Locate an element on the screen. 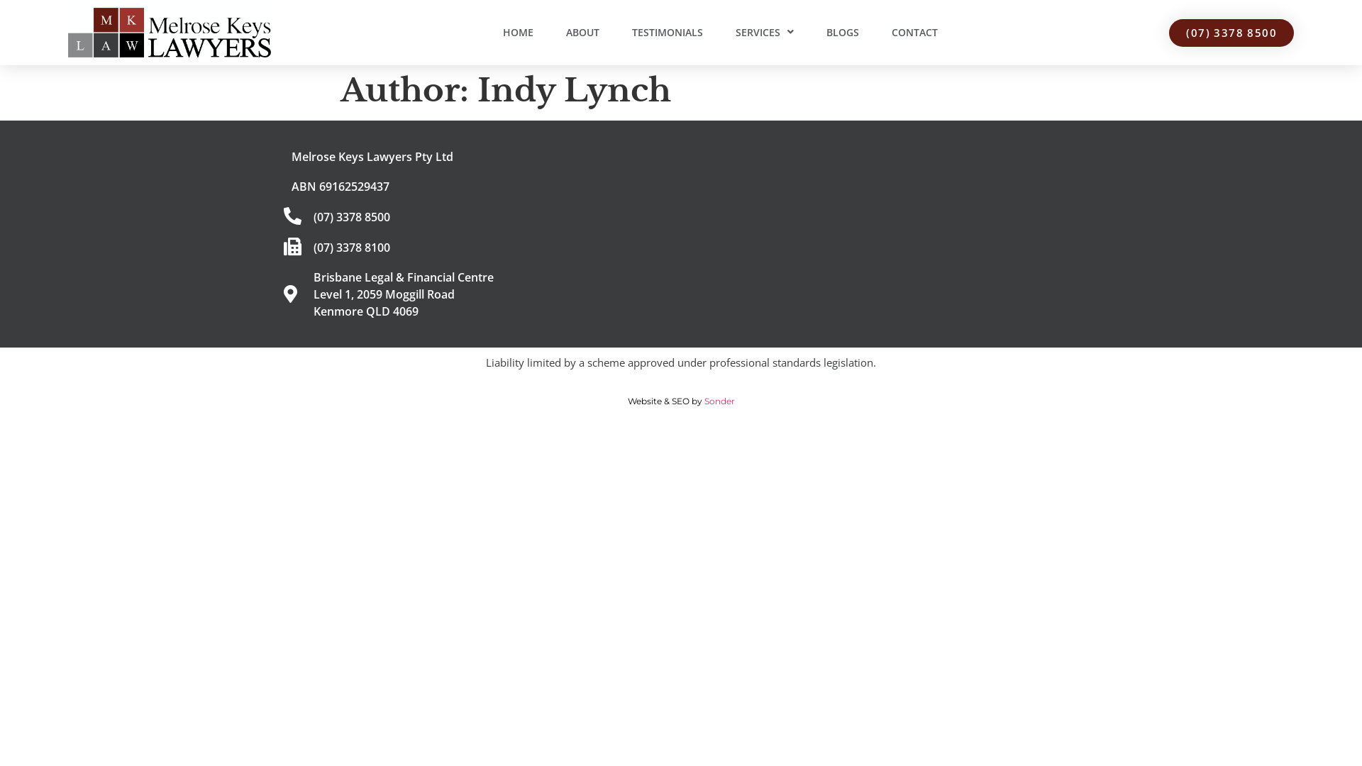 This screenshot has height=766, width=1362. Melrose Keys Lawyers Kenmore is located at coordinates (883, 234).